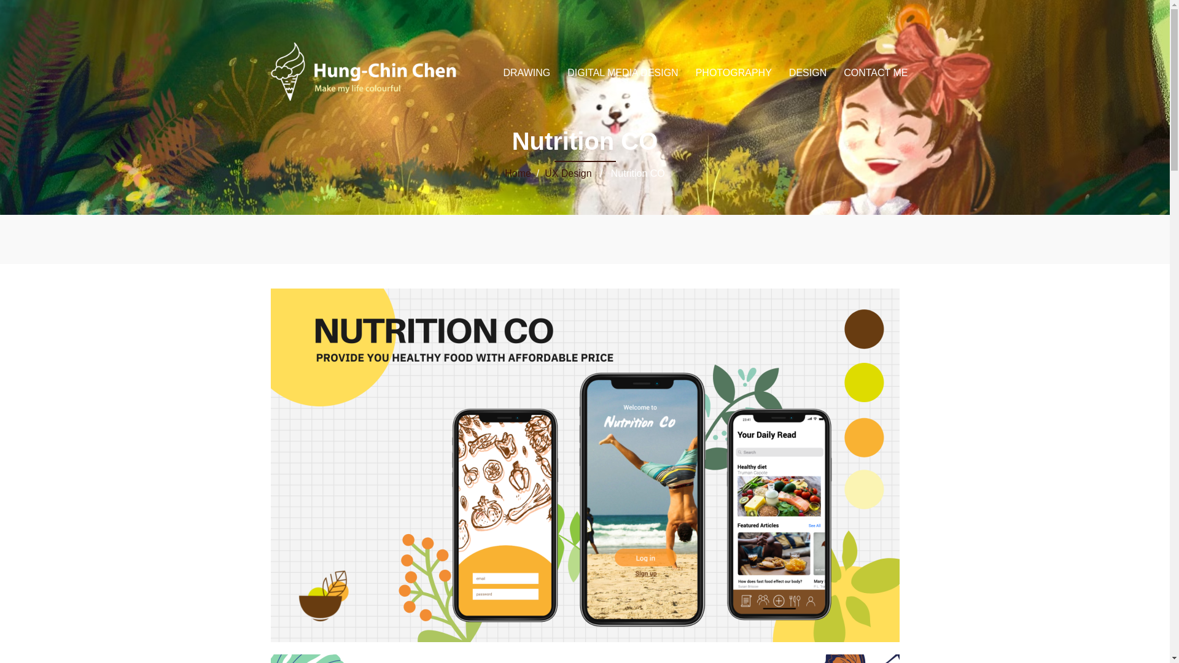 The width and height of the screenshot is (1179, 663). What do you see at coordinates (357, 72) in the screenshot?
I see `Hung-Chin Chen` at bounding box center [357, 72].